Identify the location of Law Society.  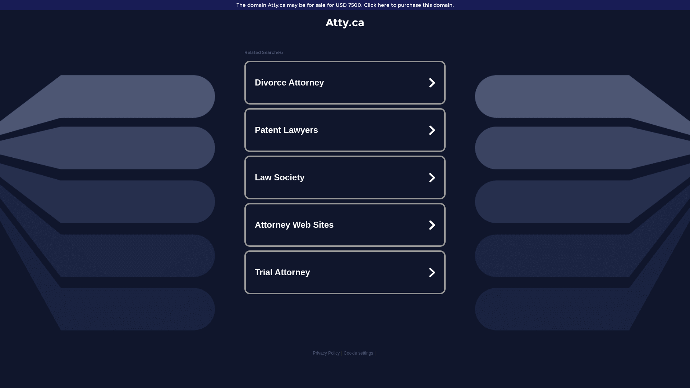
(345, 177).